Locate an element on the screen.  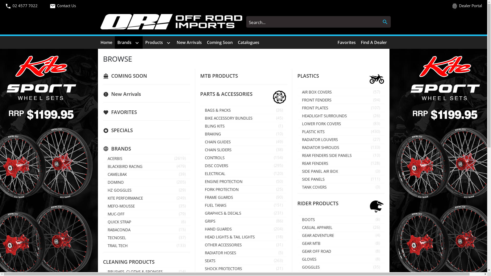
OTHER ACCESSORIES is located at coordinates (235, 245).